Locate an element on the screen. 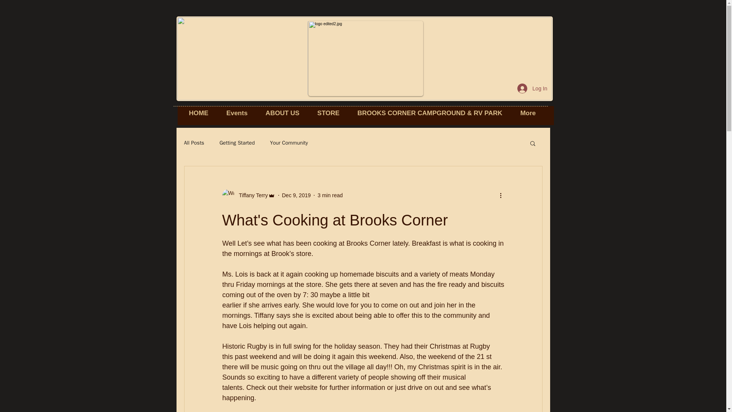  Tiffany Terry is located at coordinates (248, 195).